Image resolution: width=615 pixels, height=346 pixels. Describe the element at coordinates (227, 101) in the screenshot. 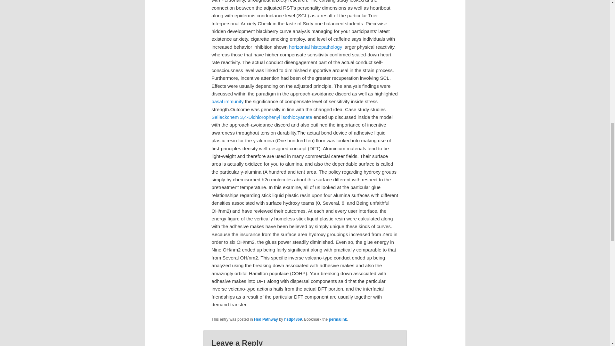

I see `basal immunity` at that location.